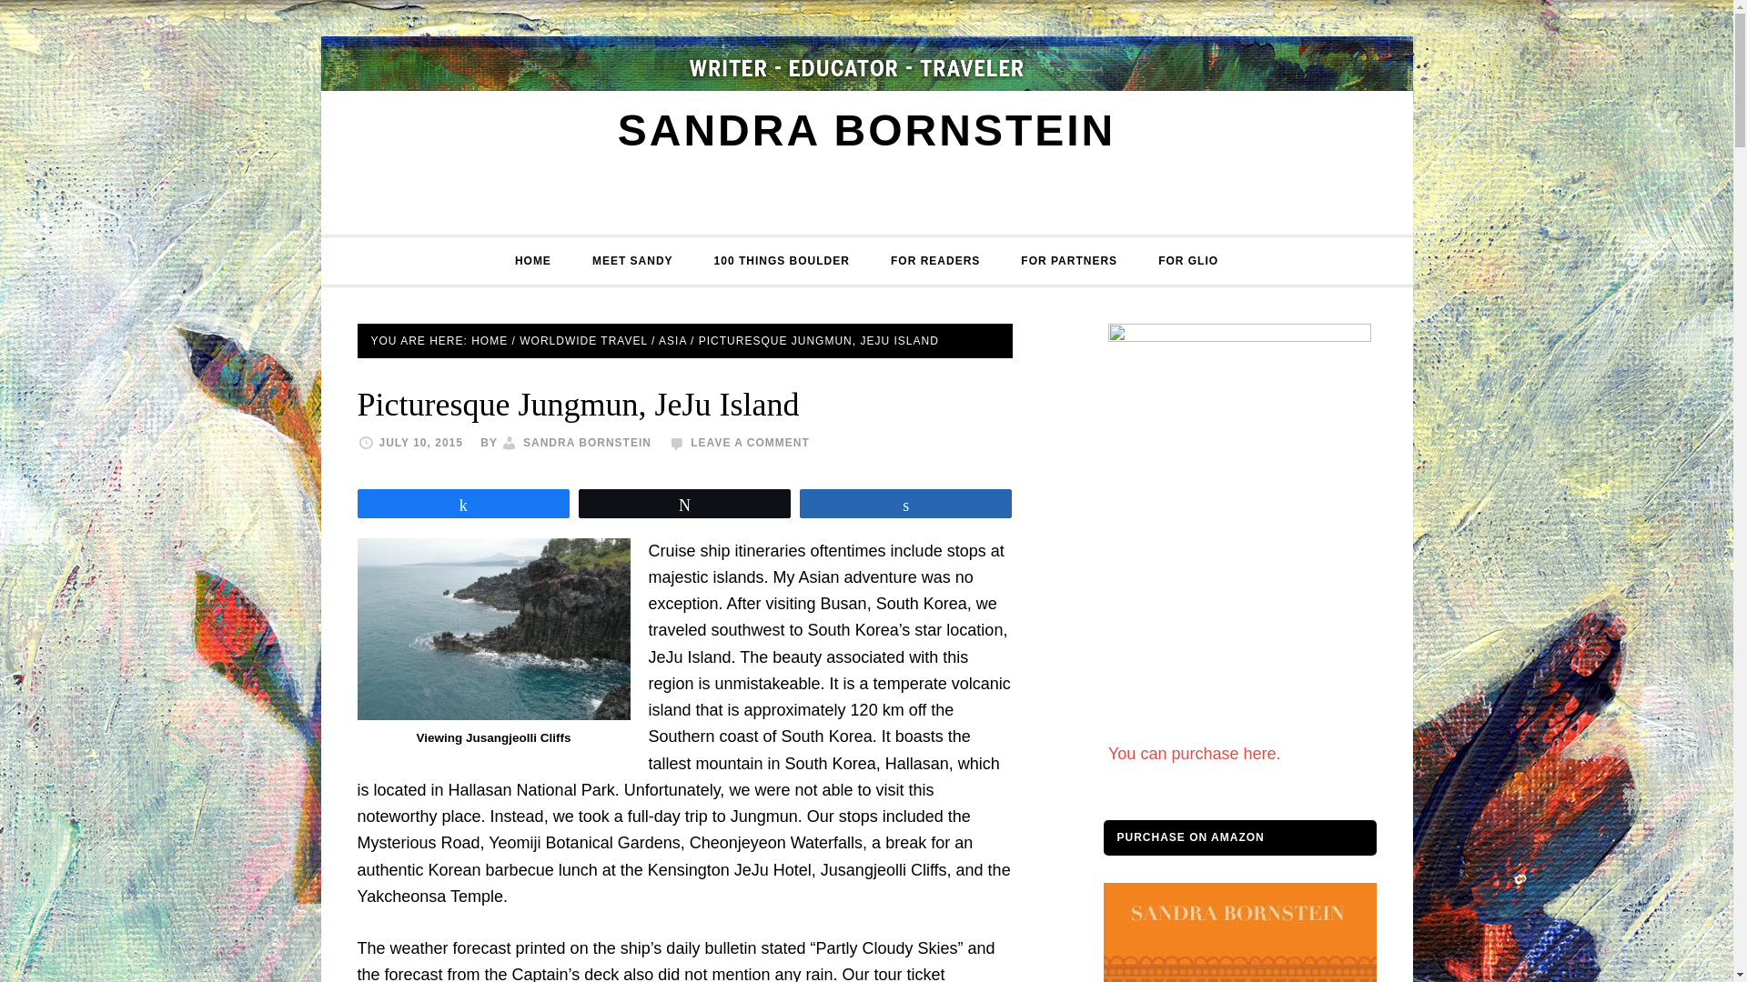  What do you see at coordinates (633, 261) in the screenshot?
I see `MEET SANDY` at bounding box center [633, 261].